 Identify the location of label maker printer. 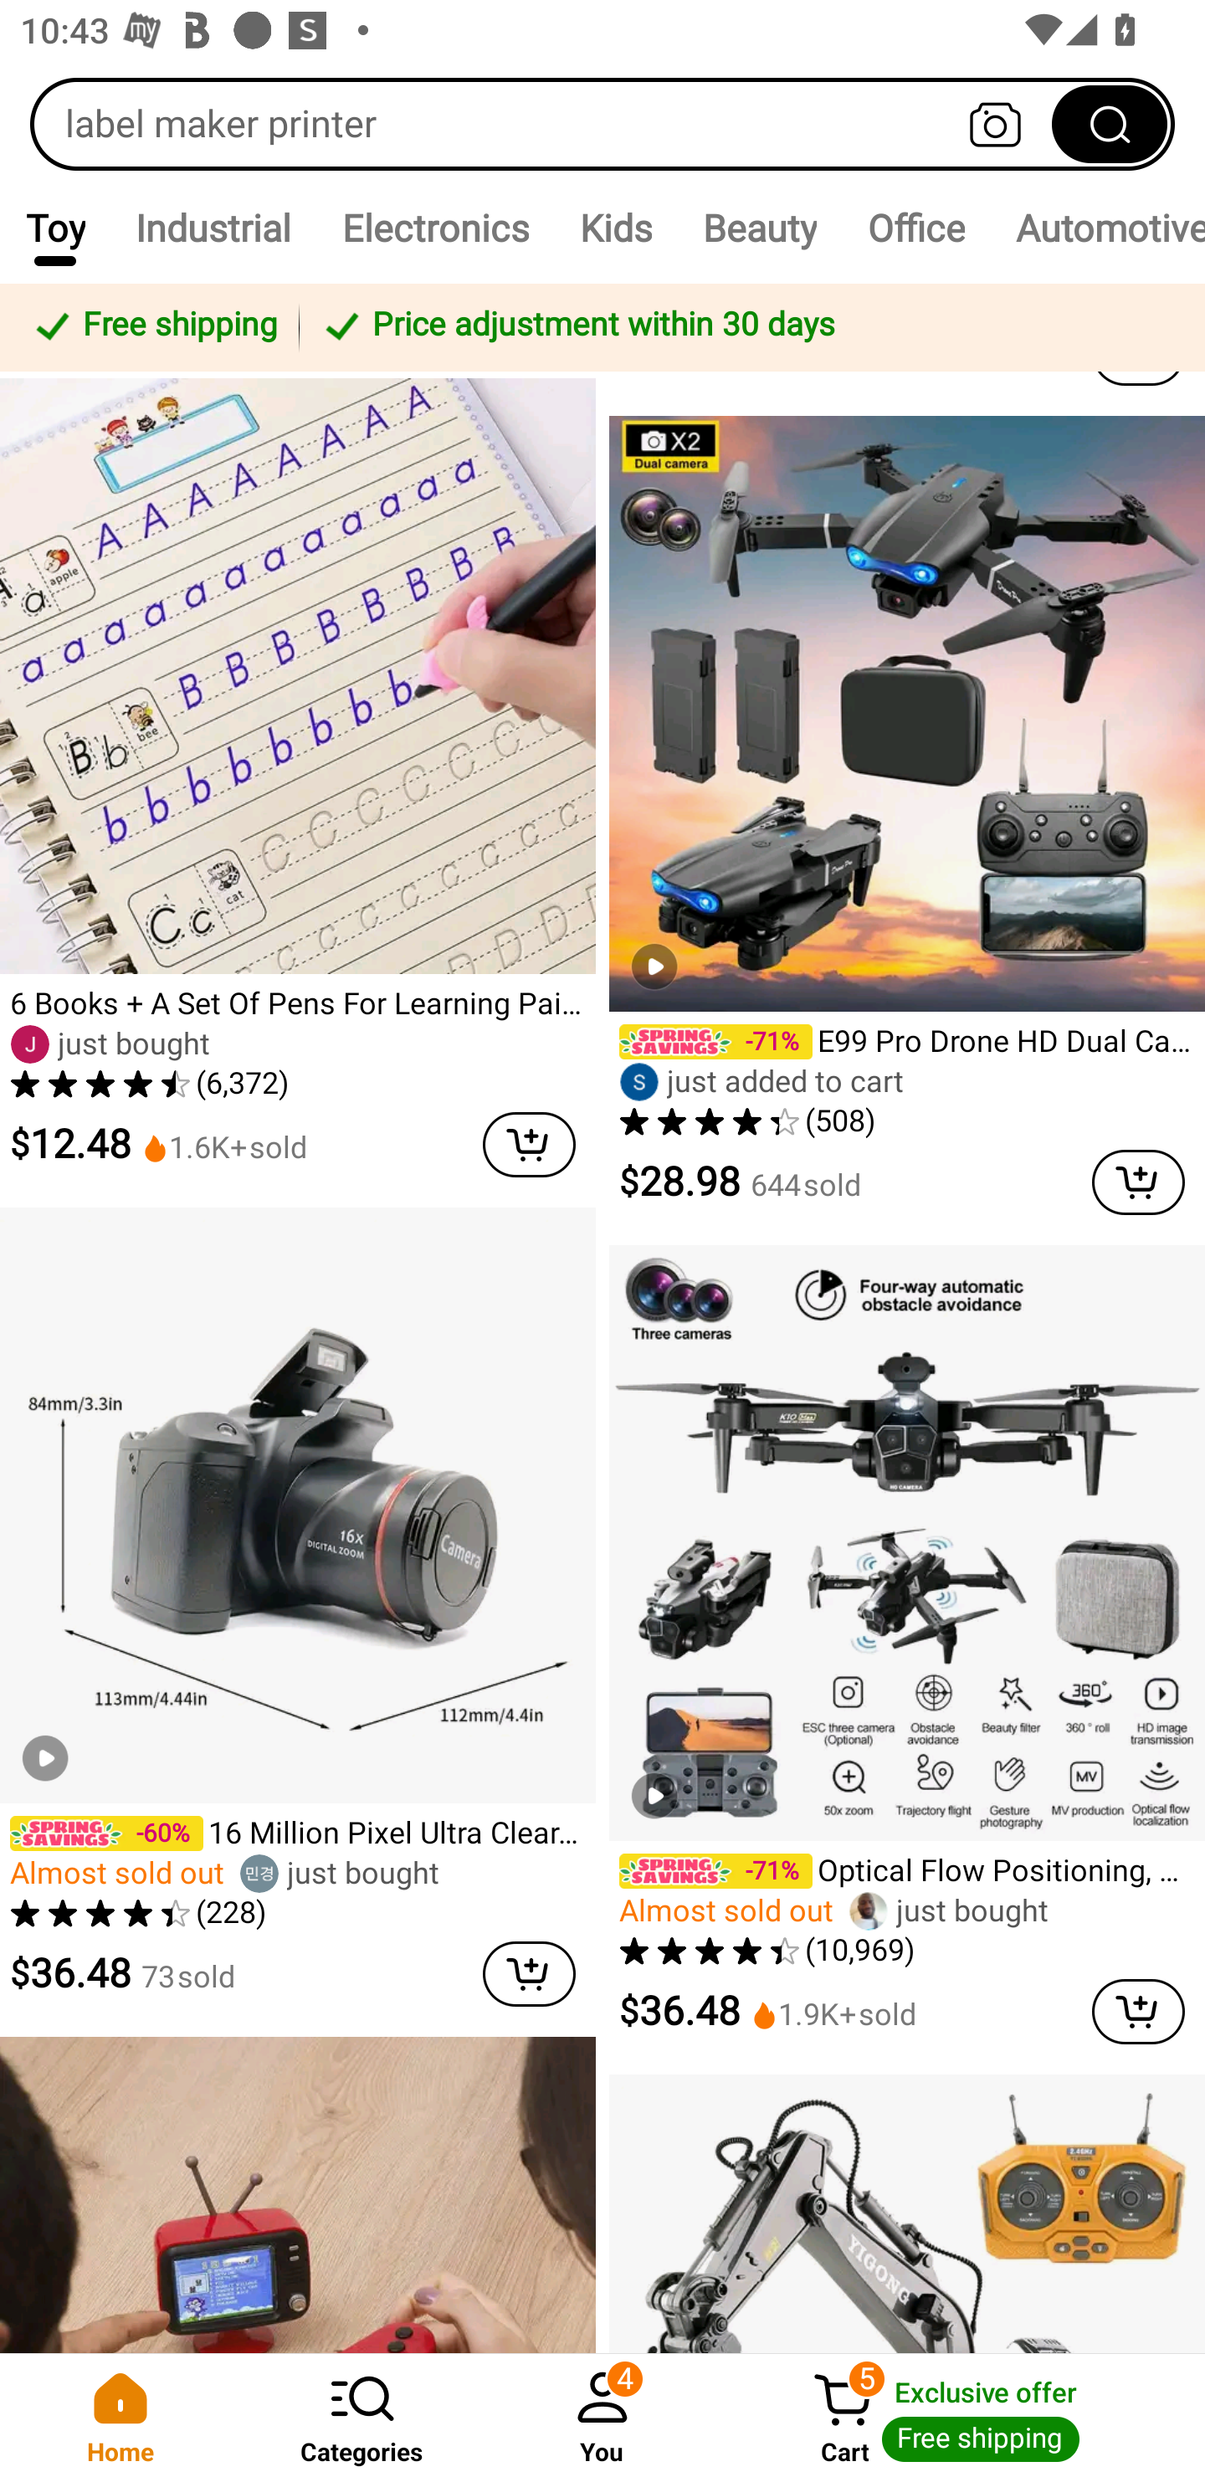
(602, 124).